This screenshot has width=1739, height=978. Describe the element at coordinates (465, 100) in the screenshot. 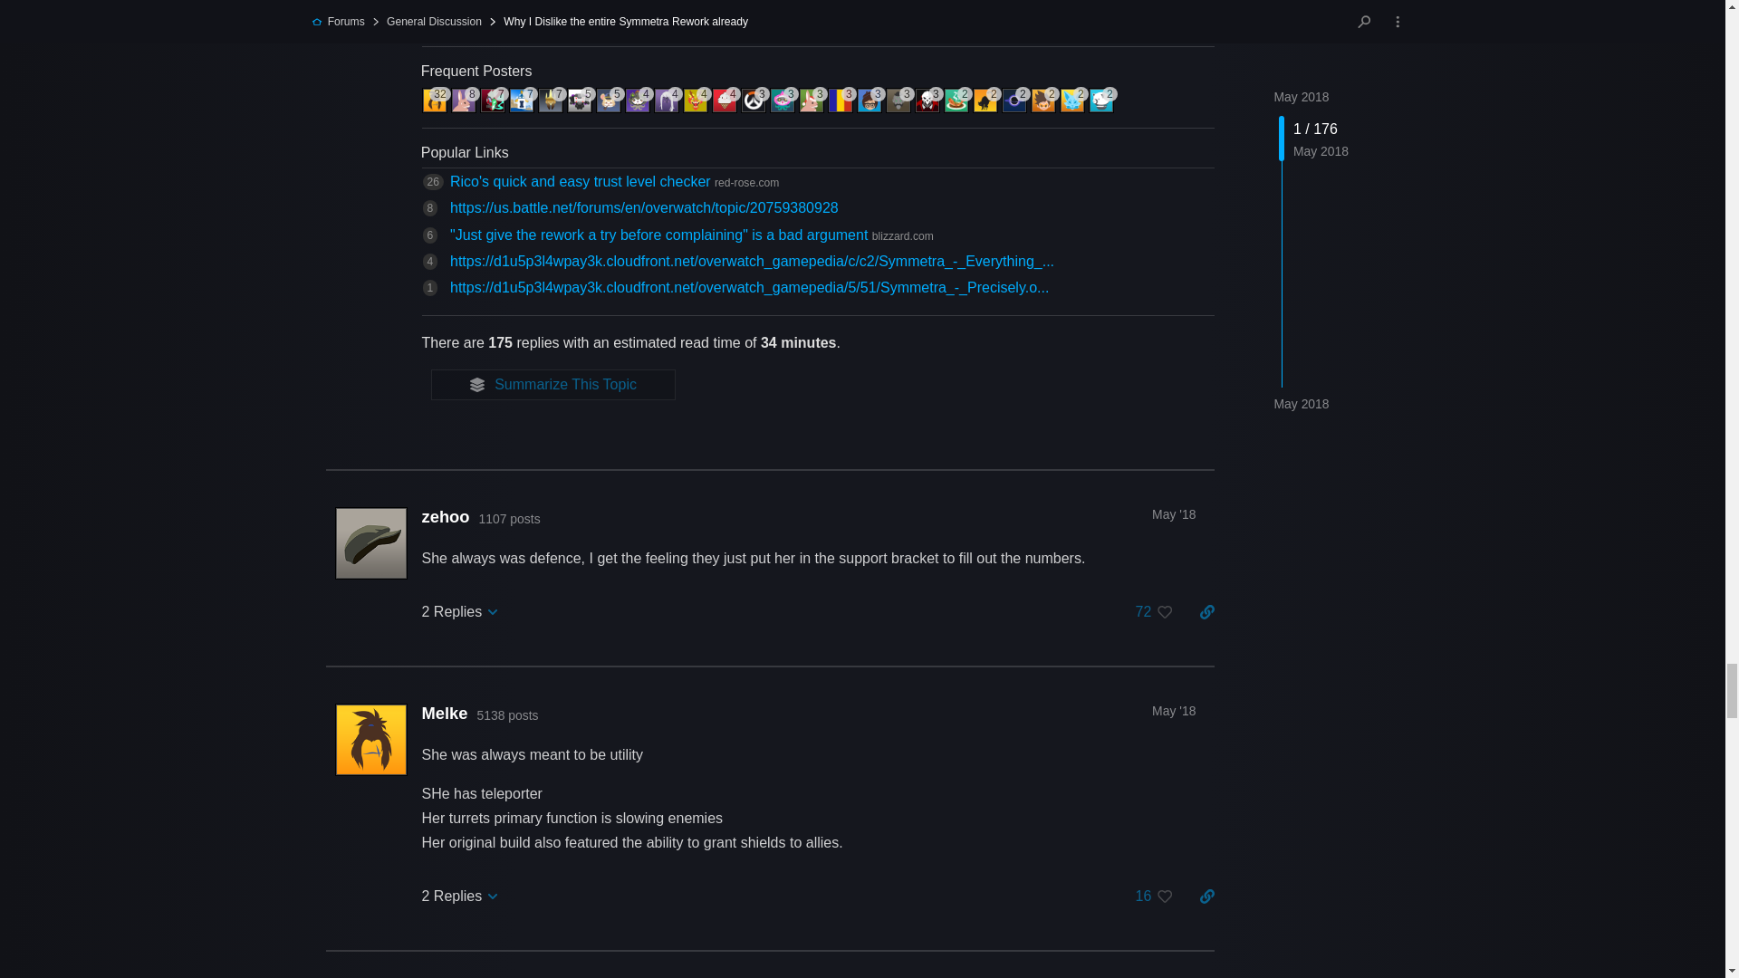

I see `8` at that location.